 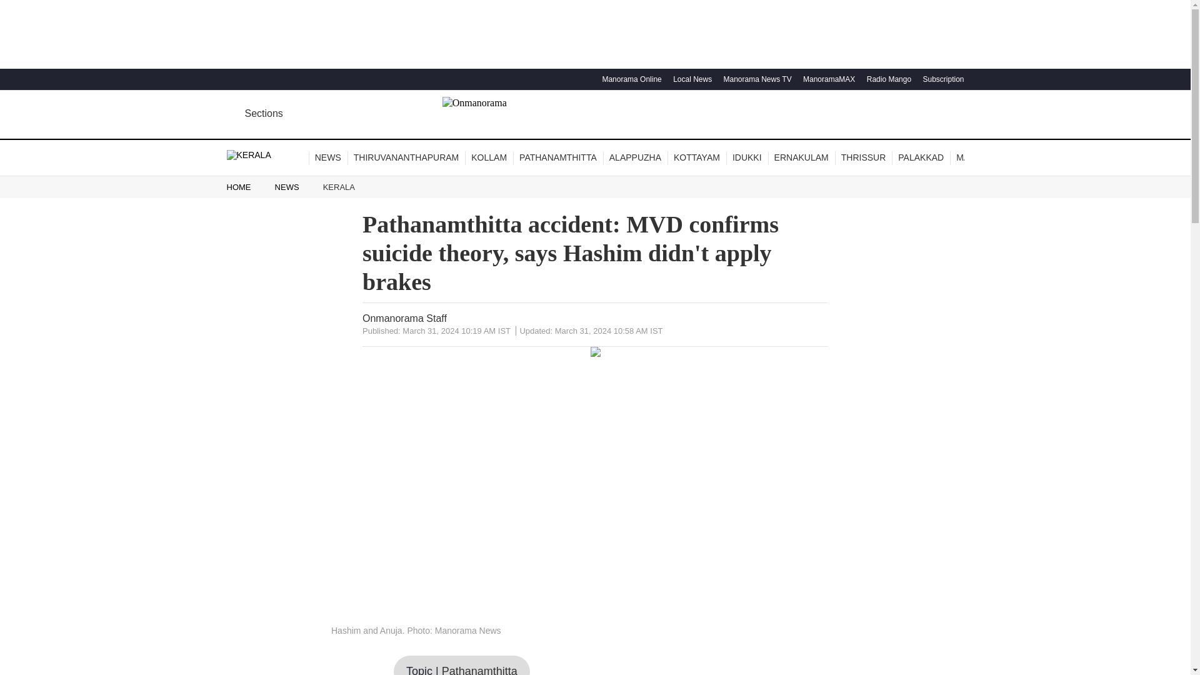 What do you see at coordinates (406, 157) in the screenshot?
I see `THIRUVANANTHAPURAM` at bounding box center [406, 157].